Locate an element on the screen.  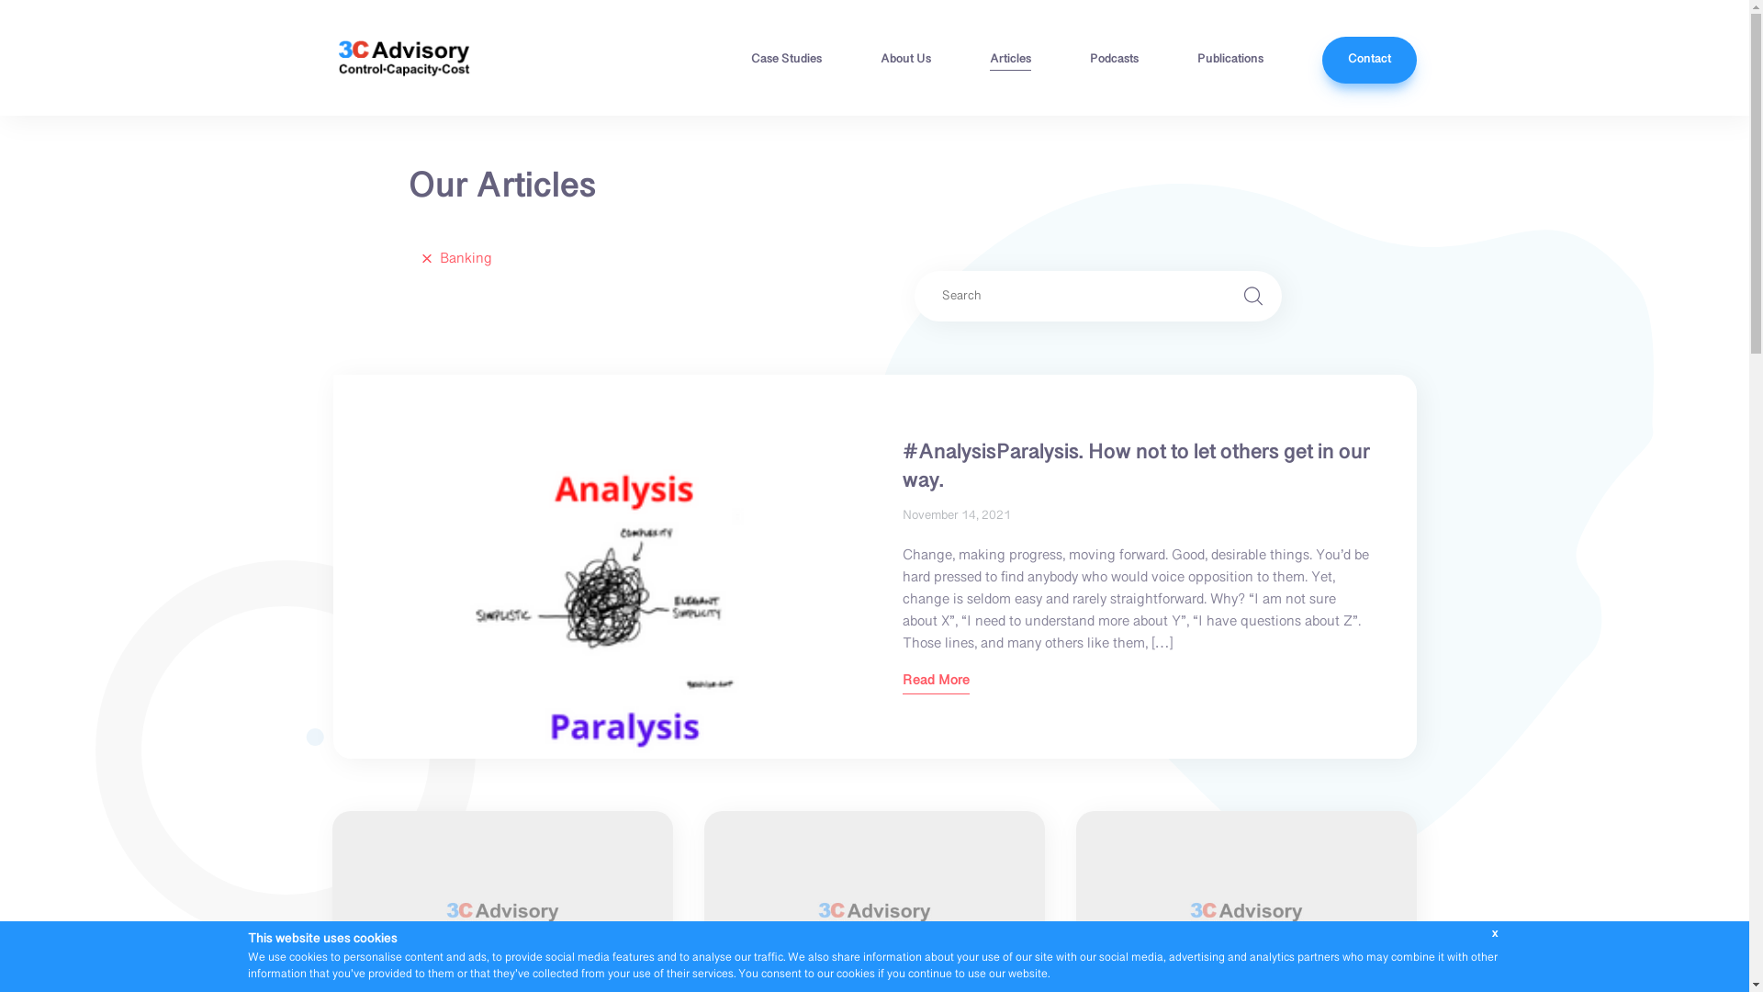
About Us is located at coordinates (905, 62).